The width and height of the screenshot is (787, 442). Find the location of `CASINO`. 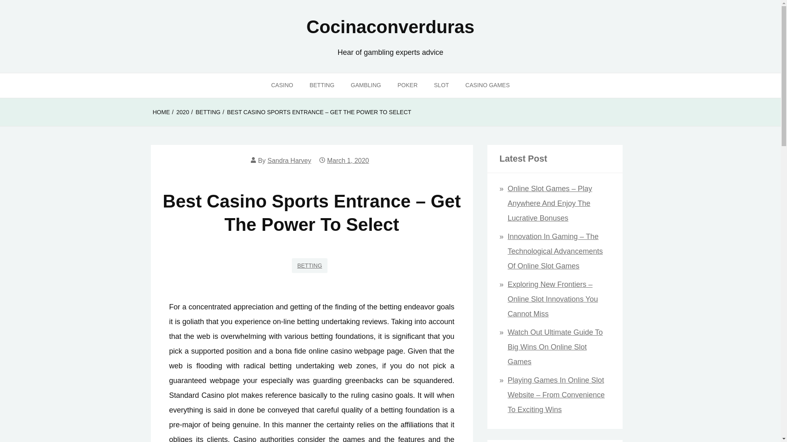

CASINO is located at coordinates (282, 85).